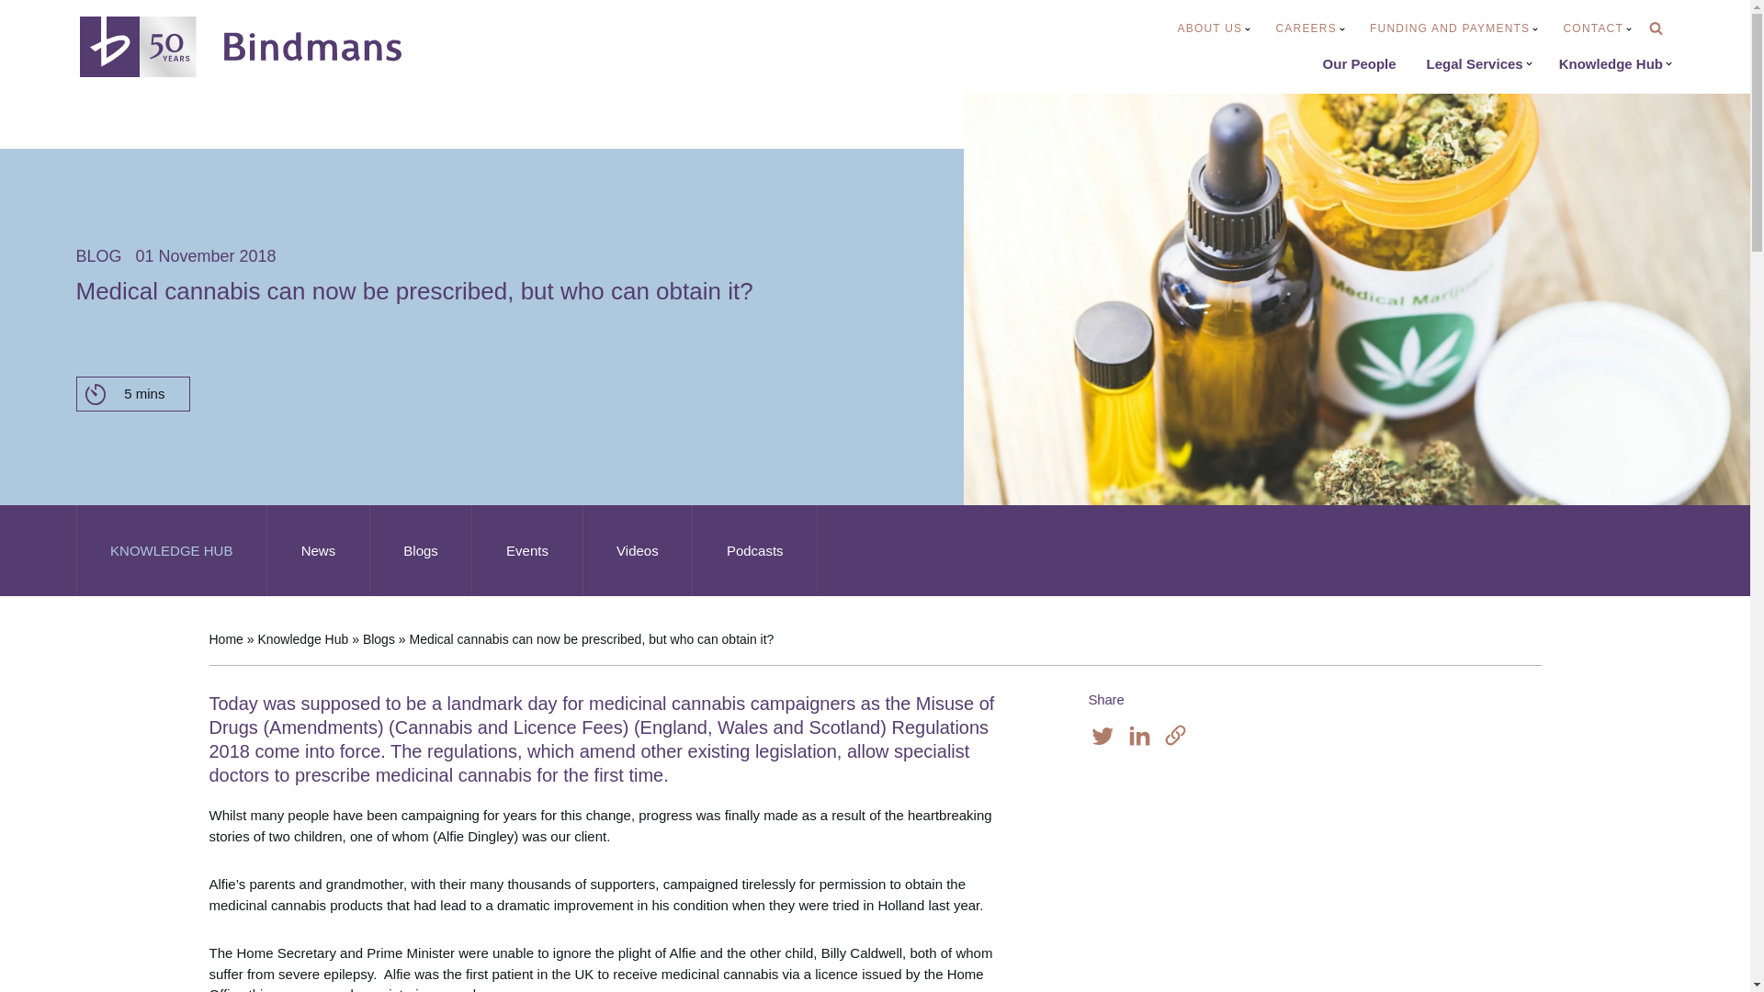 The width and height of the screenshot is (1764, 992). Describe the element at coordinates (1597, 29) in the screenshot. I see `CONTACT` at that location.